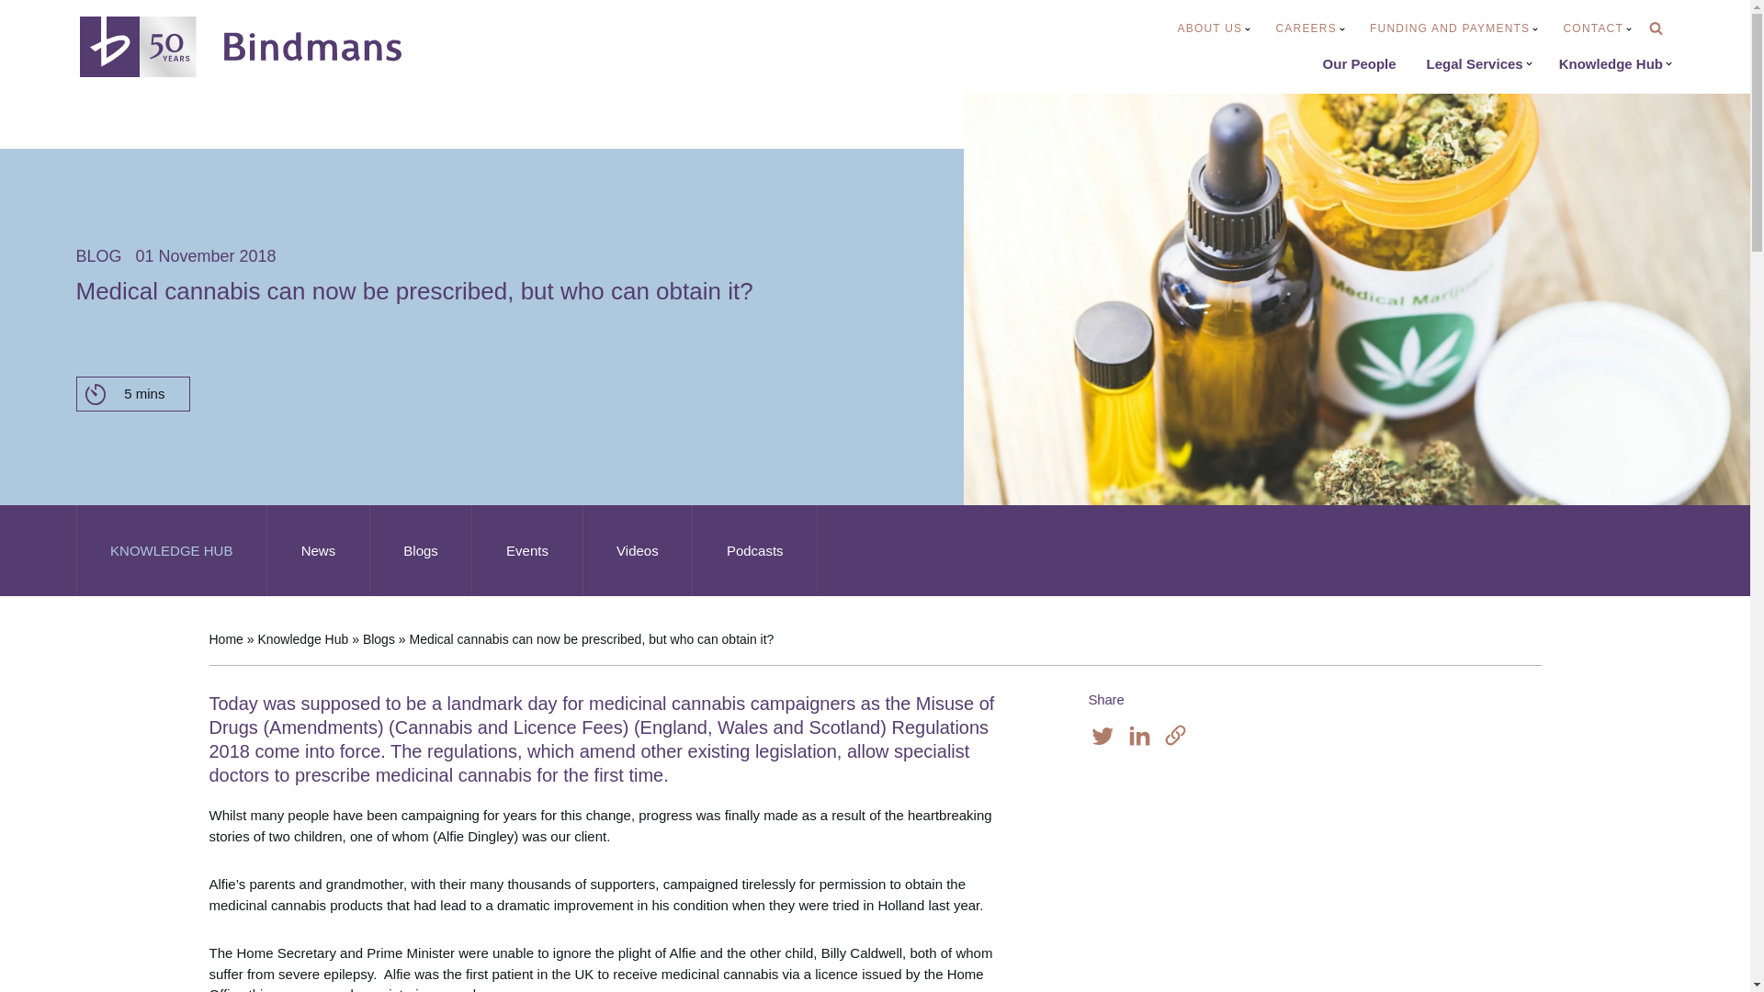 The width and height of the screenshot is (1764, 992). Describe the element at coordinates (1597, 29) in the screenshot. I see `CONTACT` at that location.